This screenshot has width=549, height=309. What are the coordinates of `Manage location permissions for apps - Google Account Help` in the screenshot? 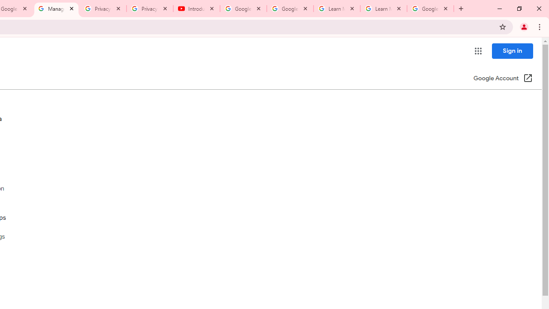 It's located at (56, 9).